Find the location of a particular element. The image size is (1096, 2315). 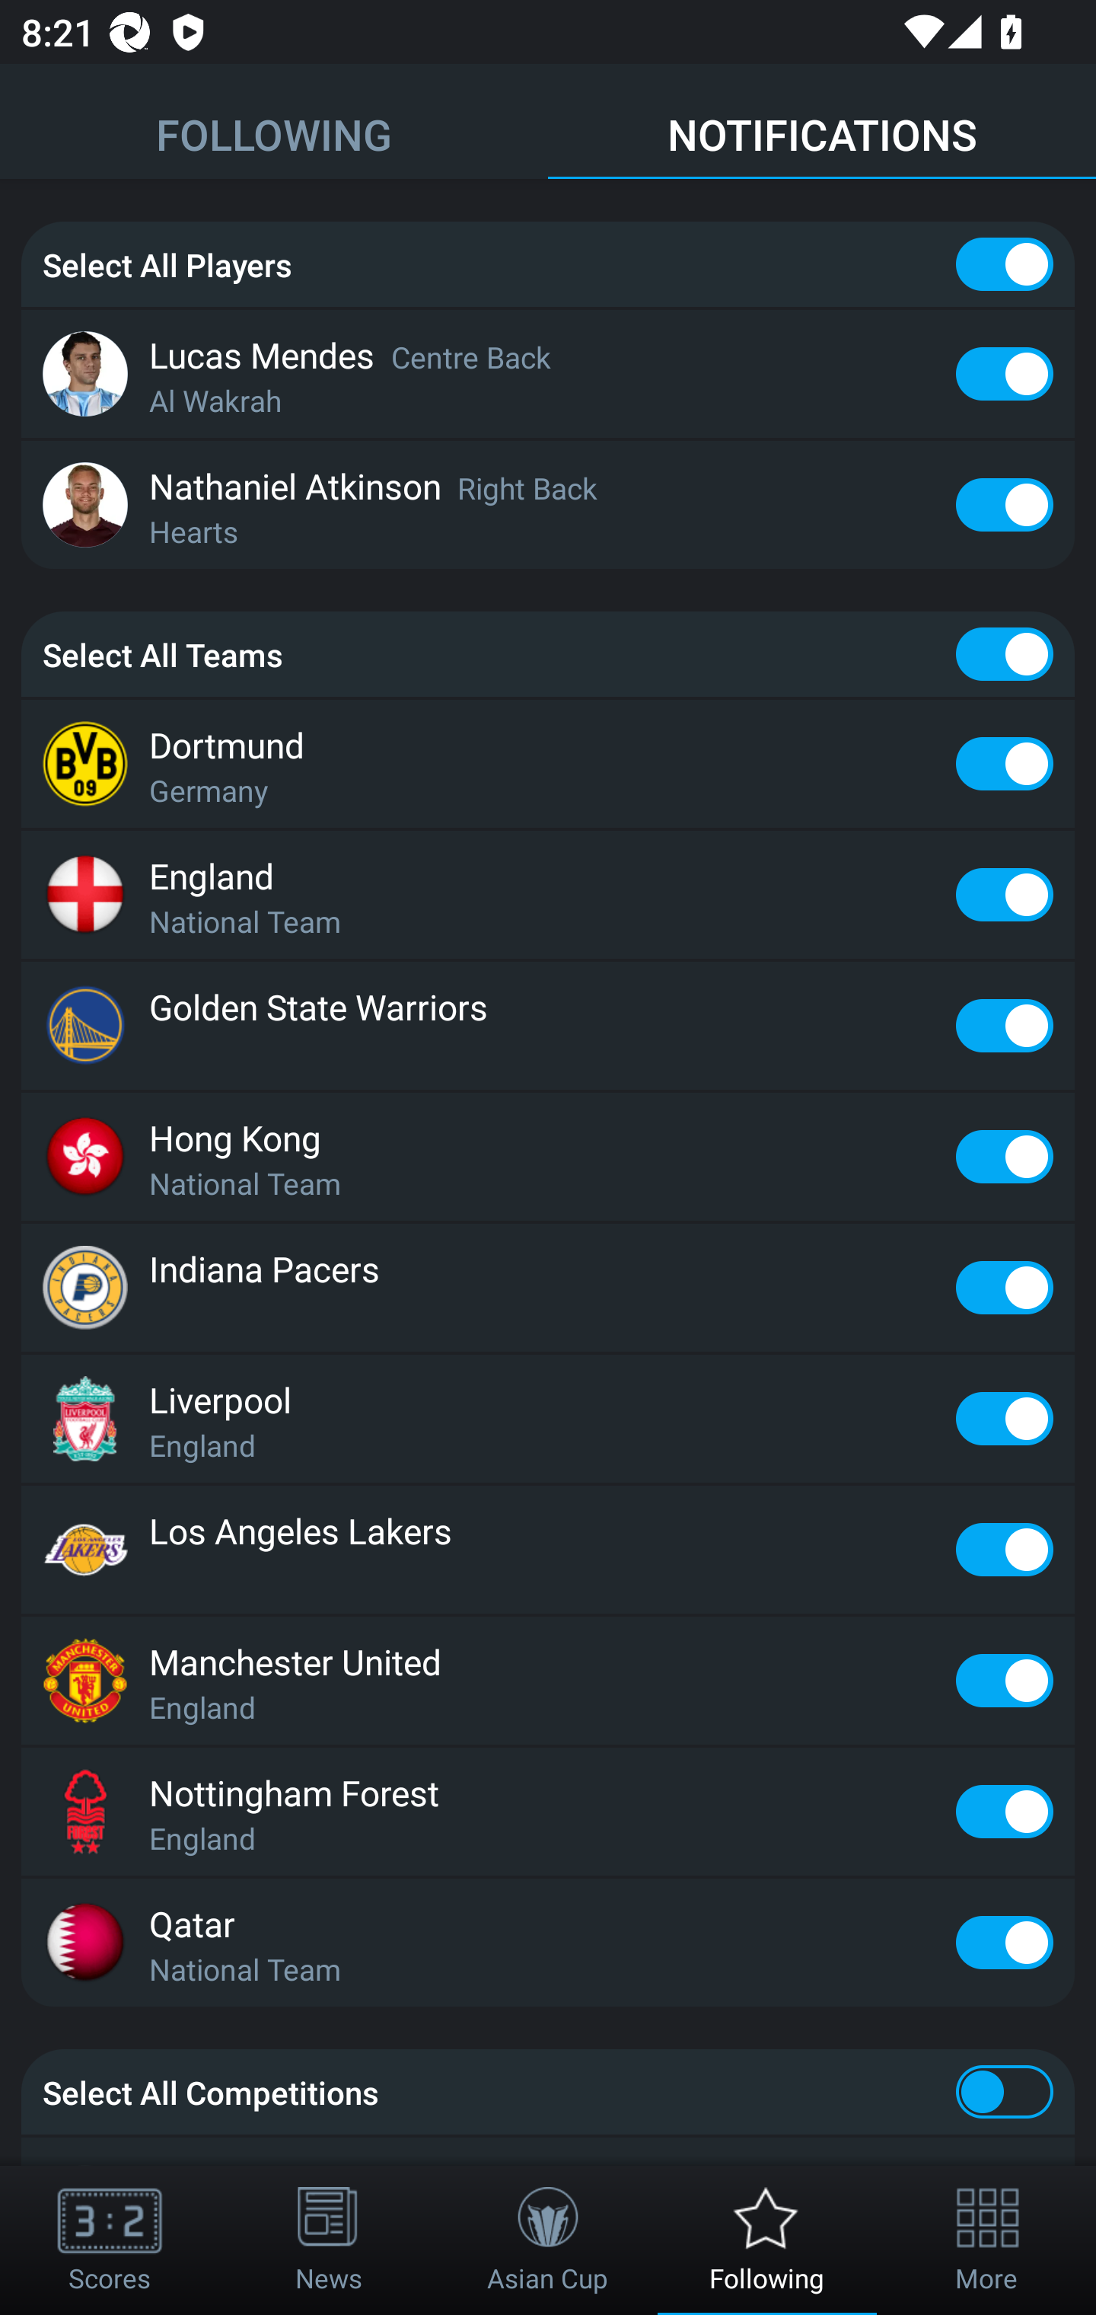

Hong Kong National Team is located at coordinates (548, 1156).